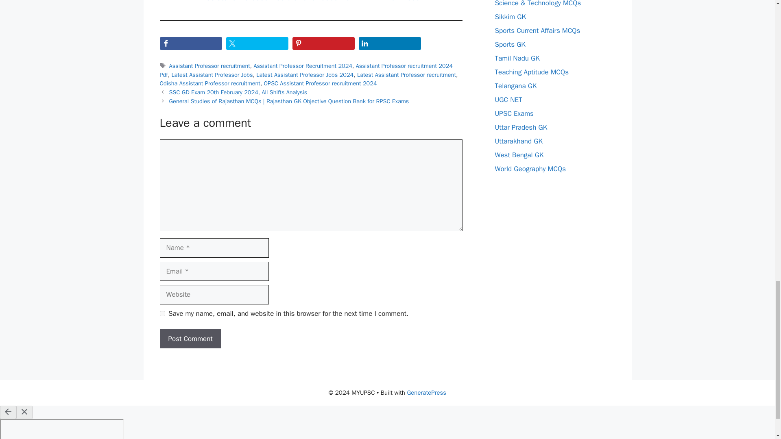  Describe the element at coordinates (323, 43) in the screenshot. I see `Share on Pinterest` at that location.